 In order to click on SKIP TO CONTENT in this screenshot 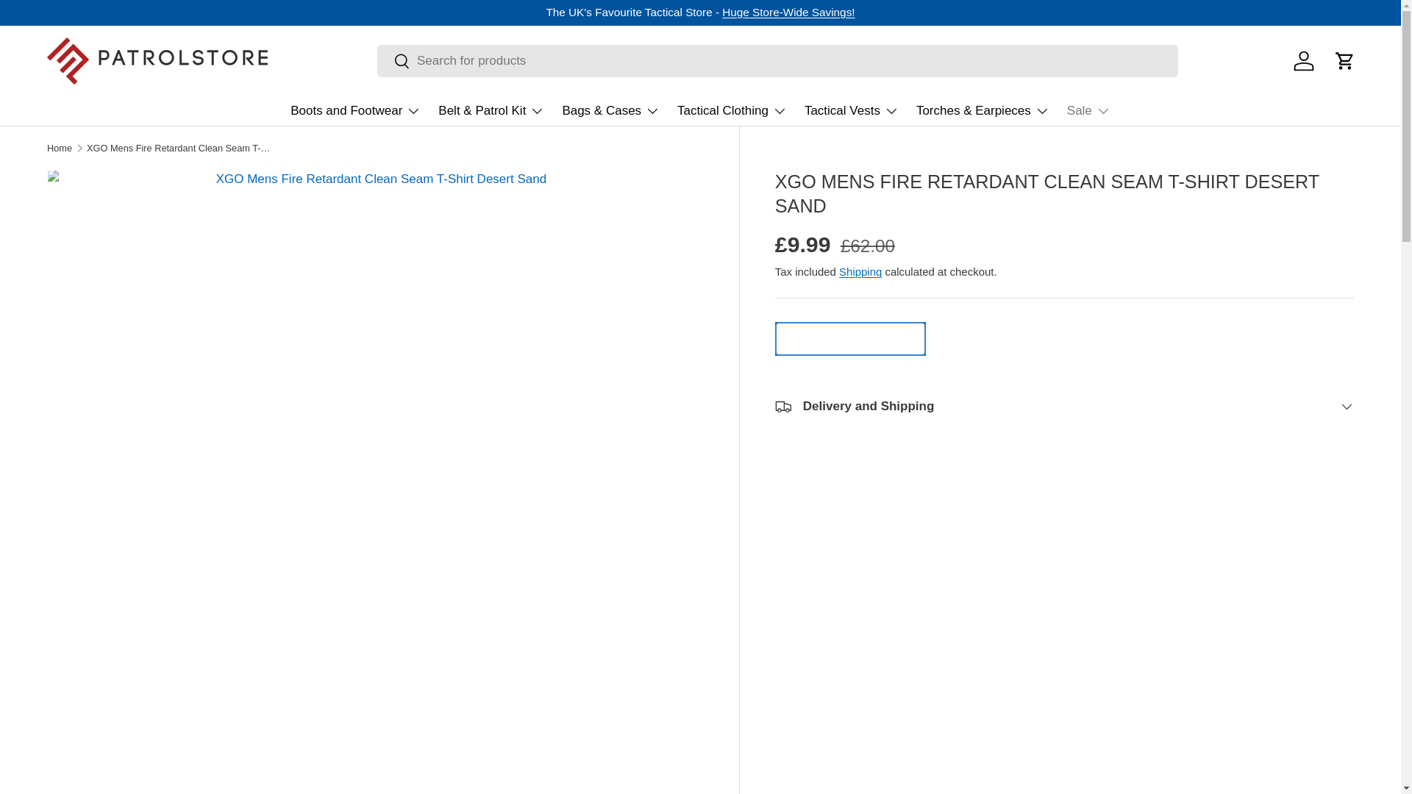, I will do `click(67, 21)`.